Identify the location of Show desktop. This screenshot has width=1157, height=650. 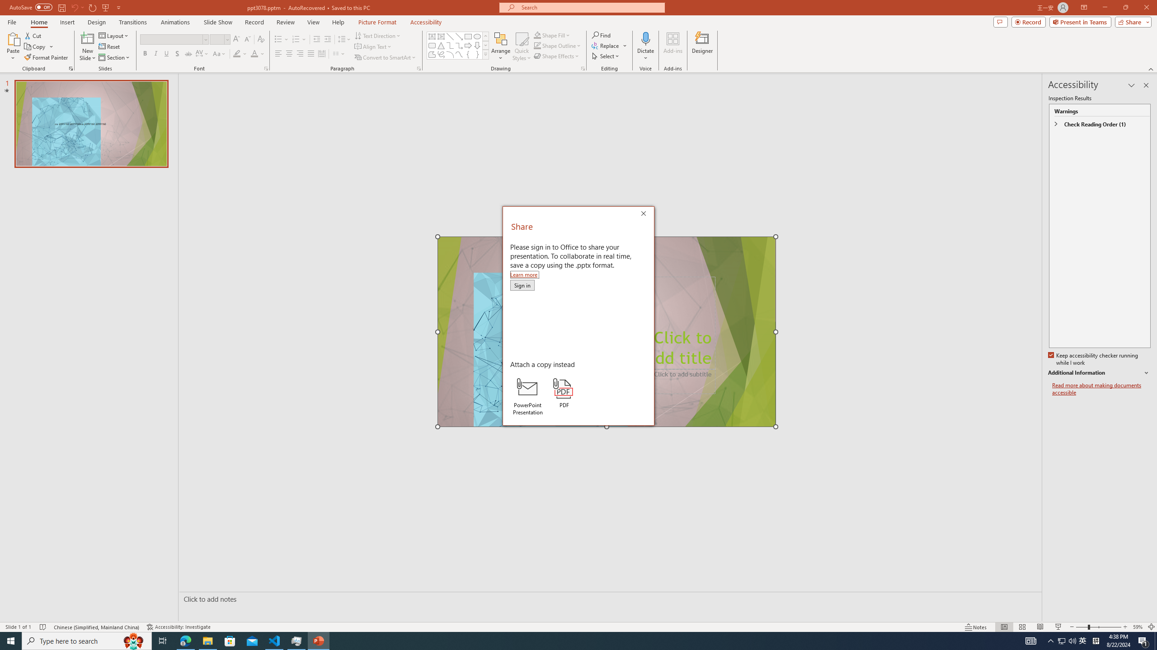
(1156, 641).